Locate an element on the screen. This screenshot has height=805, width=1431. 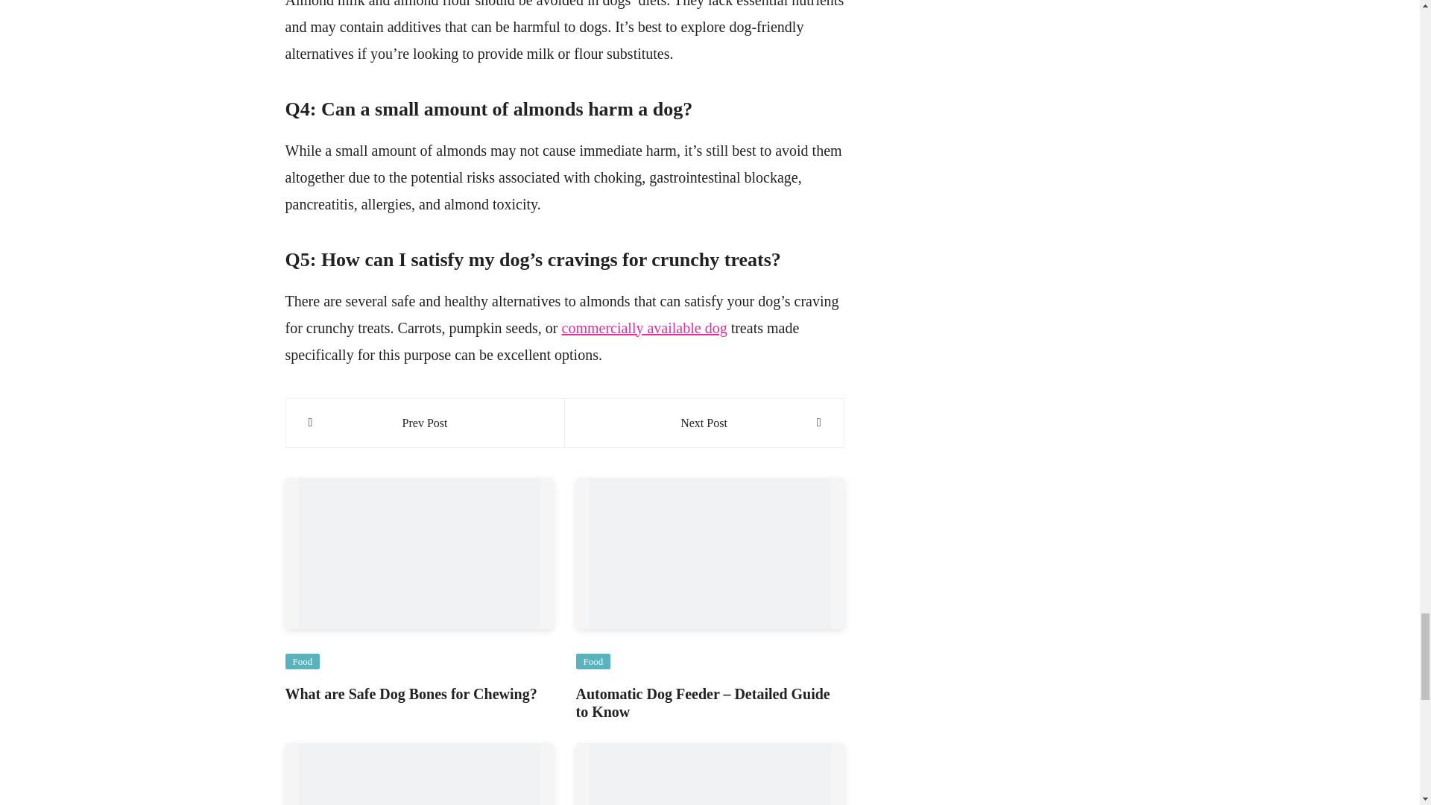
What are Safe Dog Bones for Chewing? is located at coordinates (411, 693).